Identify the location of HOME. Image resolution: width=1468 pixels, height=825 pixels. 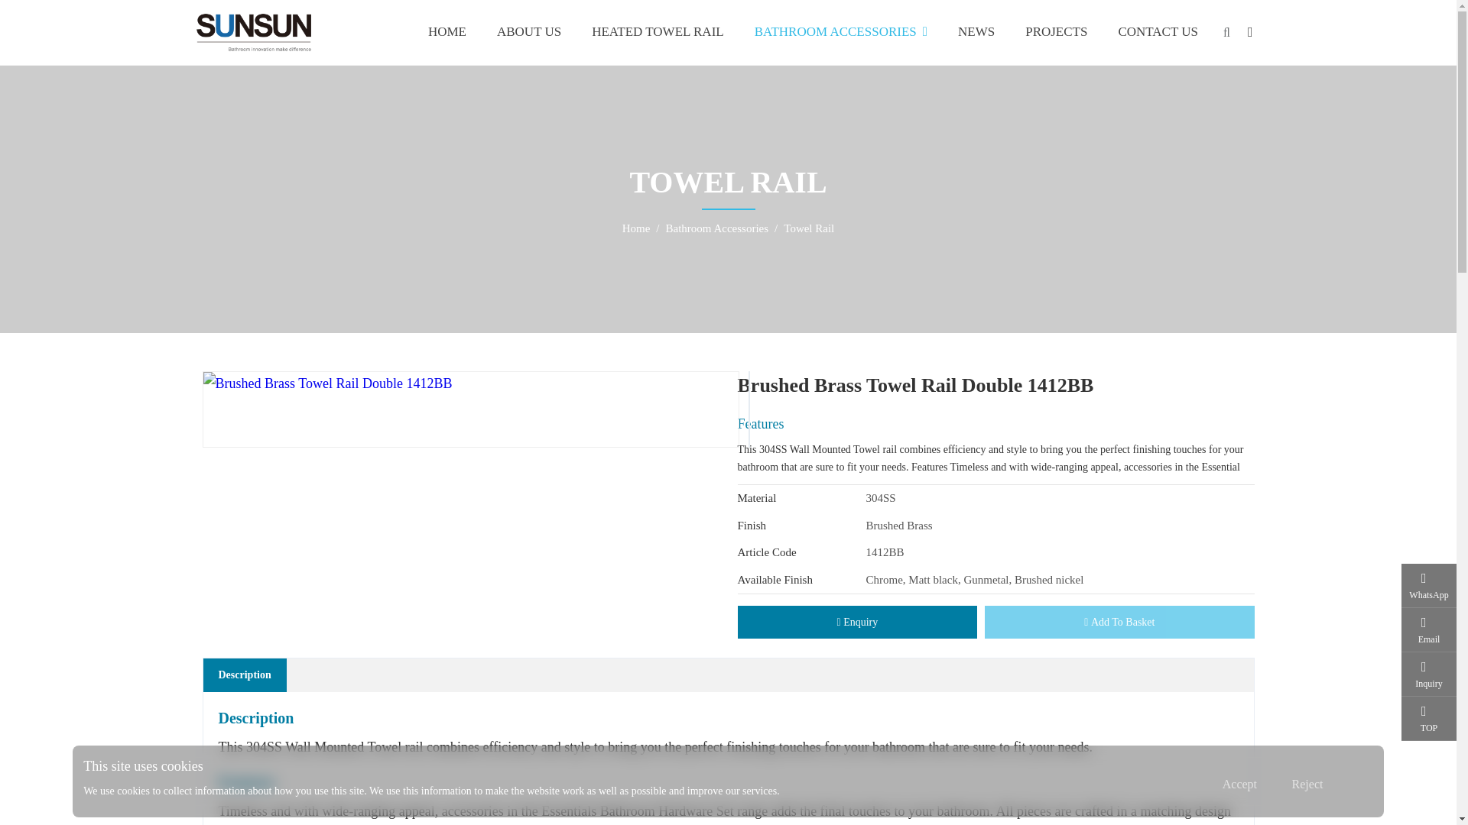
(447, 32).